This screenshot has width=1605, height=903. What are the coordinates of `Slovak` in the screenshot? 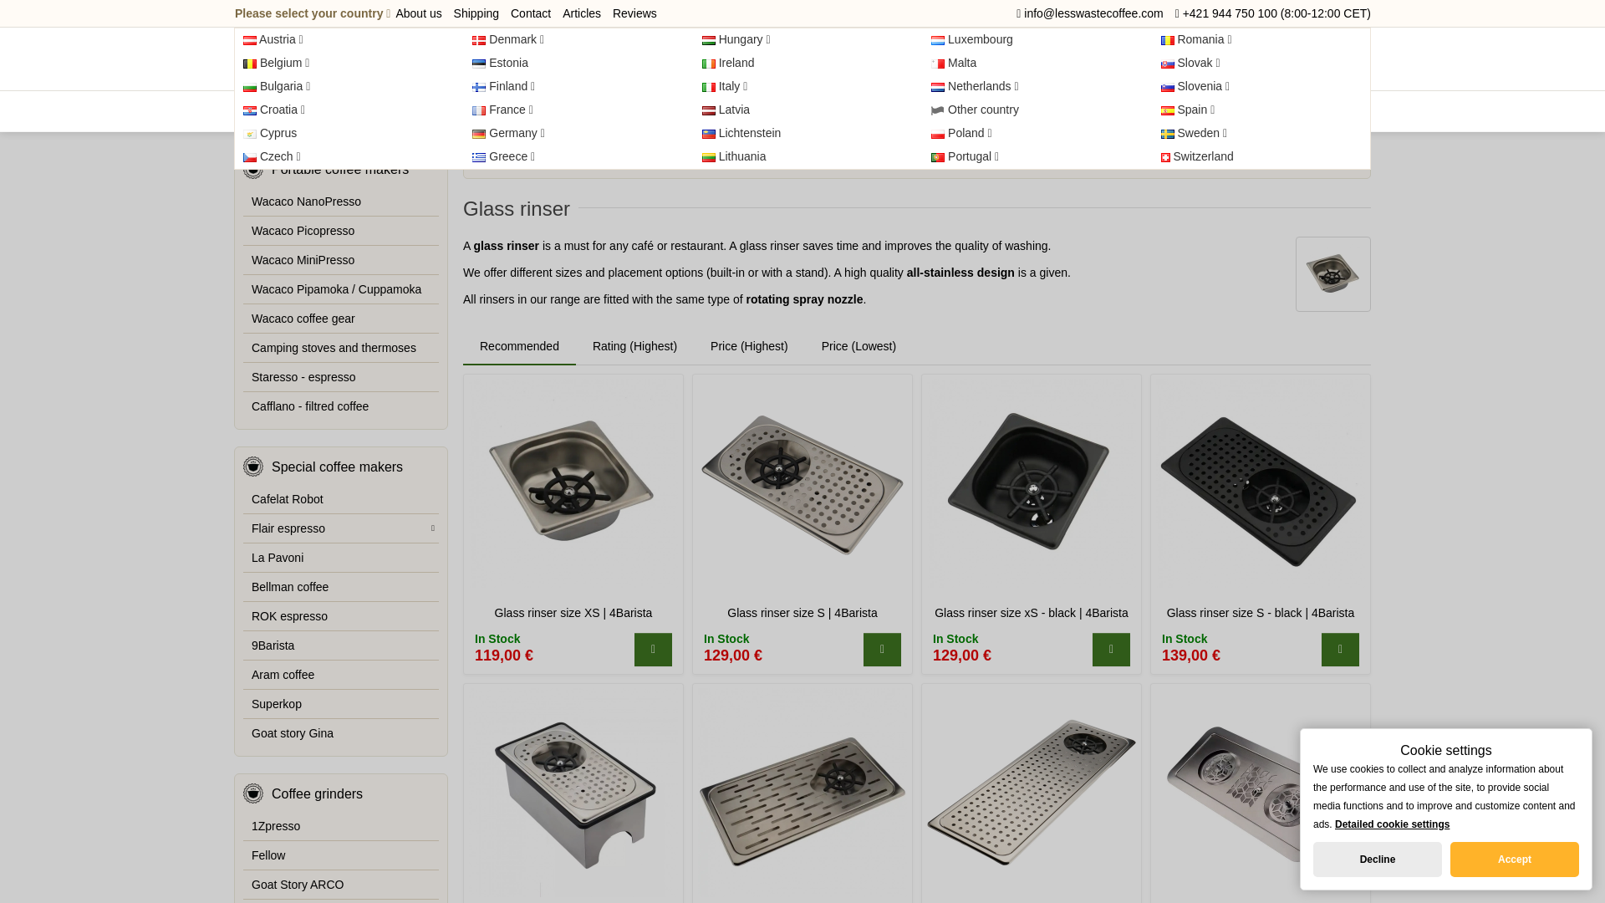 It's located at (1261, 63).